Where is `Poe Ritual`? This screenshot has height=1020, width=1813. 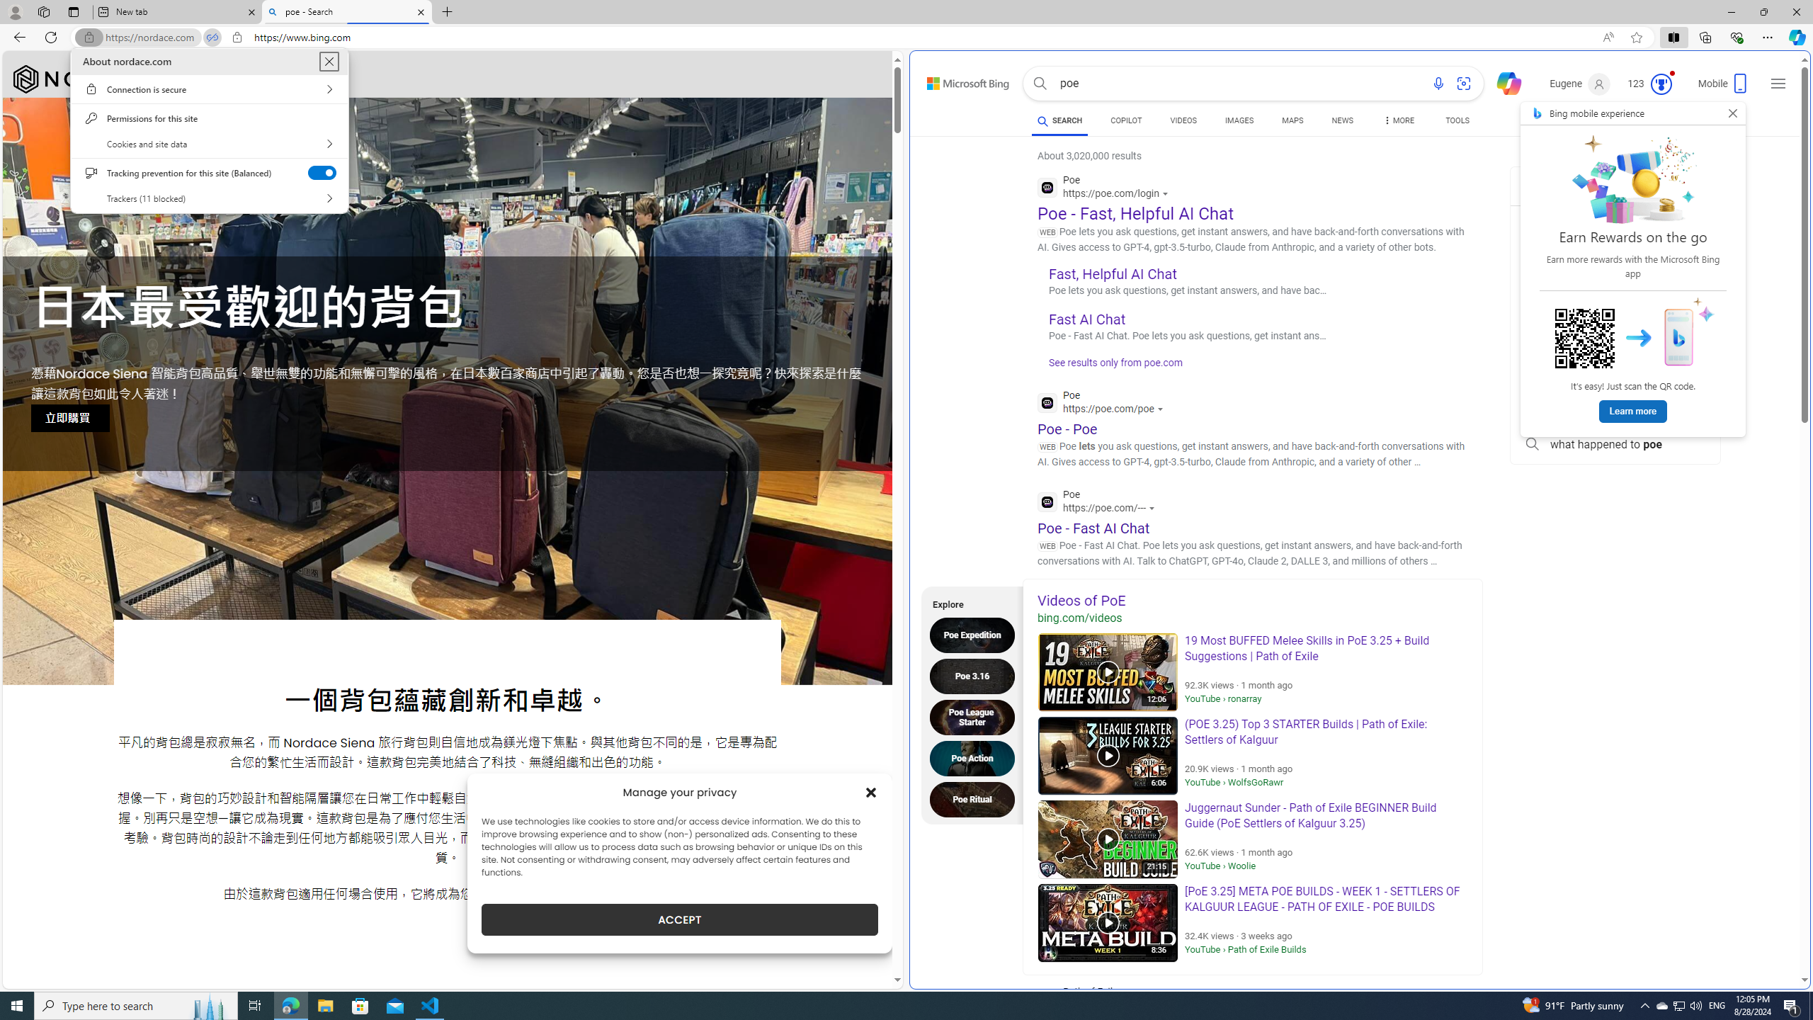 Poe Ritual is located at coordinates (976, 799).